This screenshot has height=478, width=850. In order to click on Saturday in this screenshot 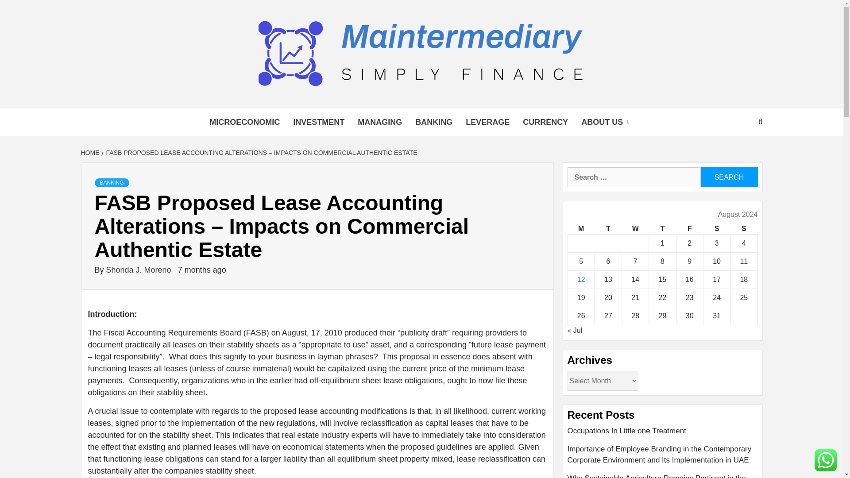, I will do `click(716, 229)`.